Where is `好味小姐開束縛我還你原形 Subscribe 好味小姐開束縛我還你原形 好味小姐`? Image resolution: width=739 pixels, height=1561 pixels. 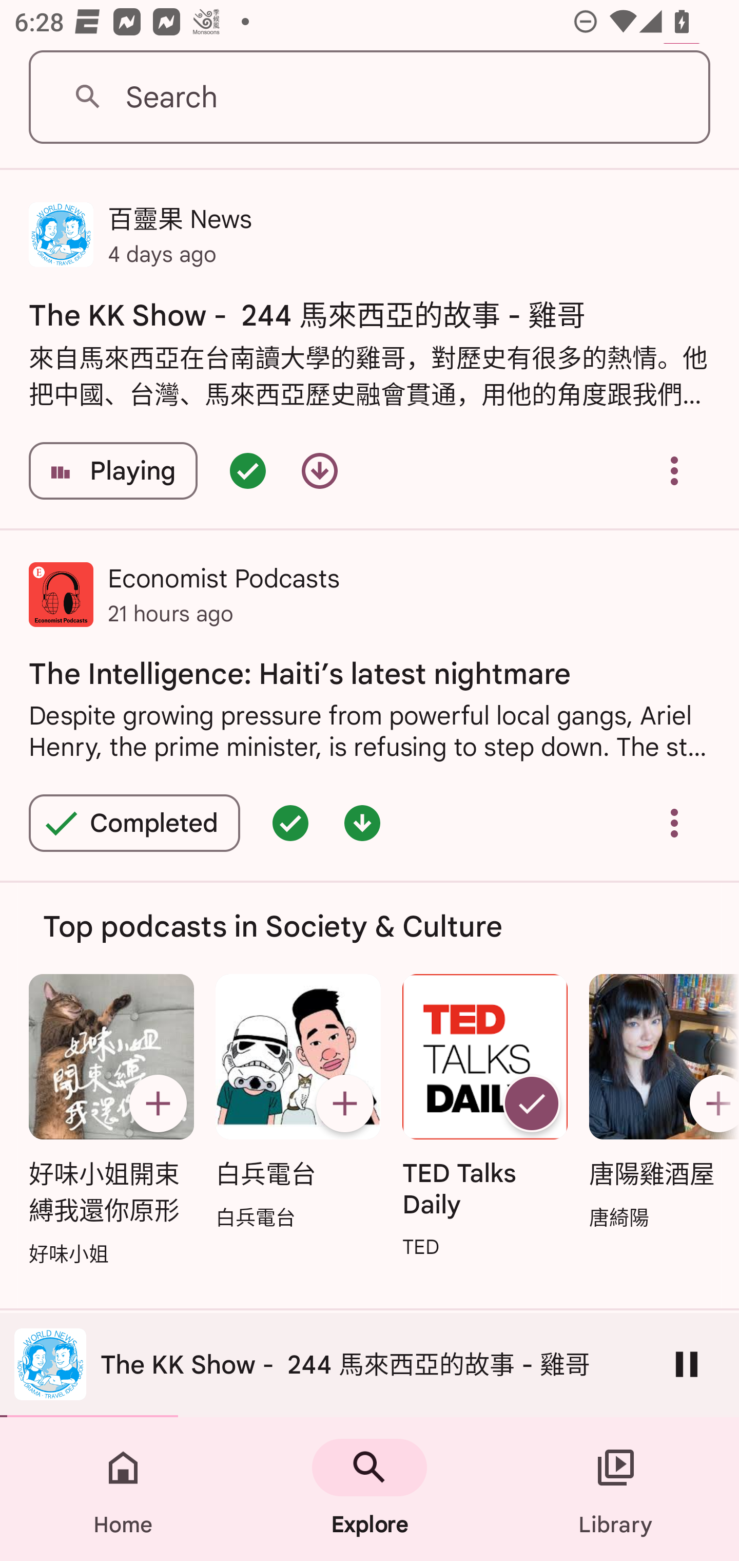 好味小姐開束縛我還你原形 Subscribe 好味小姐開束縛我還你原形 好味小姐 is located at coordinates (111, 1121).